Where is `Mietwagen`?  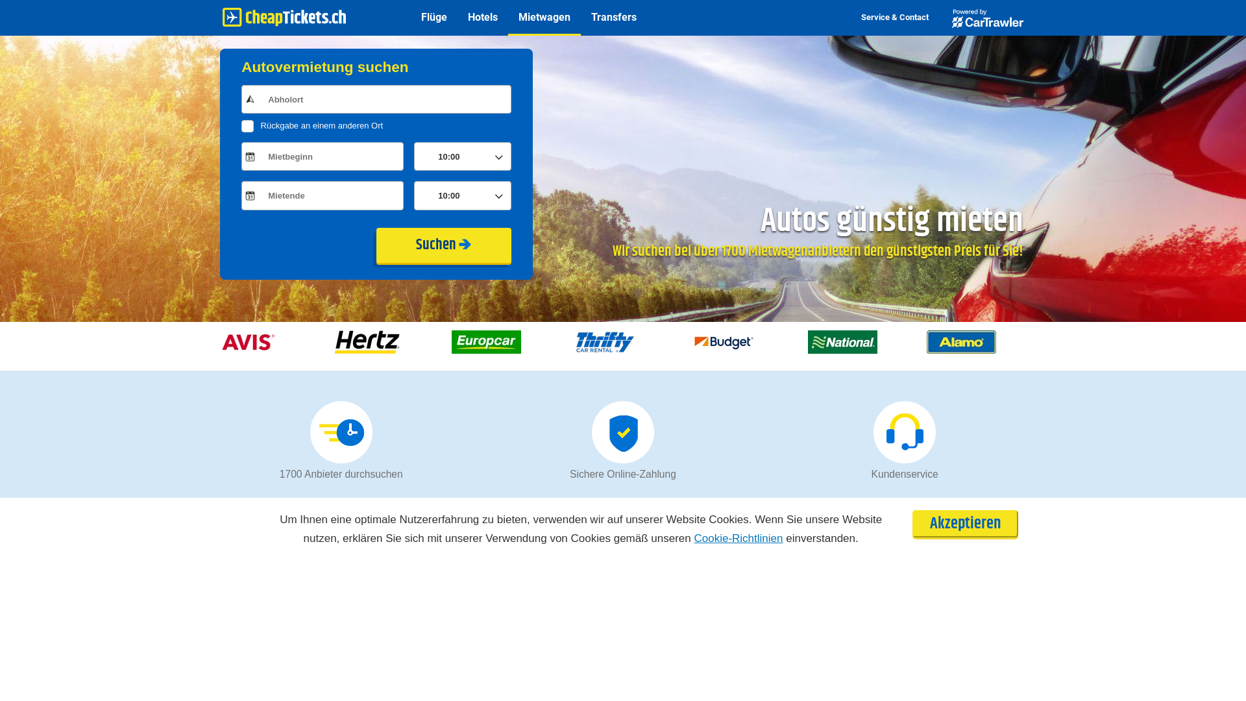 Mietwagen is located at coordinates (544, 18).